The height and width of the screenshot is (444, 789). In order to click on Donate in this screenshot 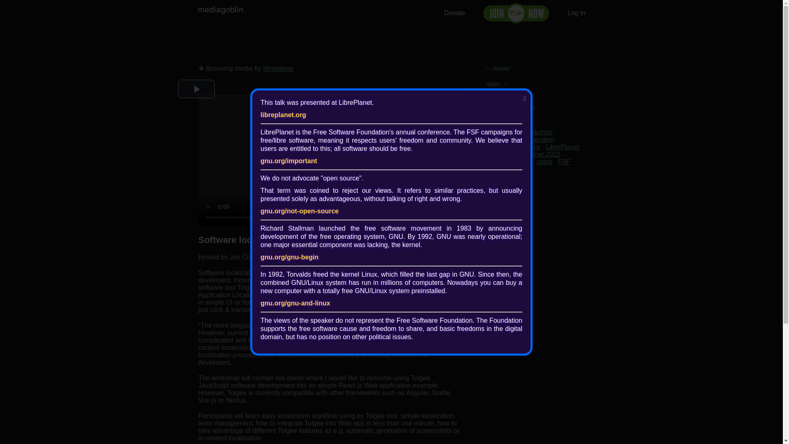, I will do `click(454, 12)`.